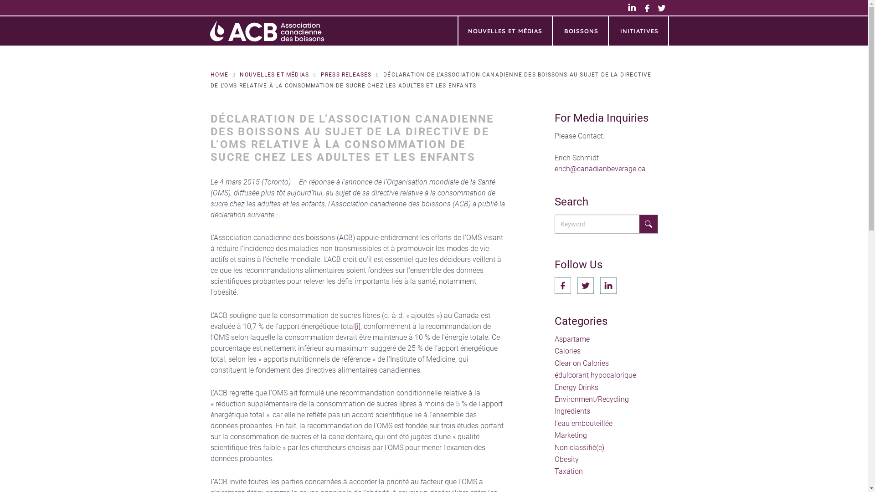 This screenshot has height=492, width=875. I want to click on TWITTER, so click(665, 8).